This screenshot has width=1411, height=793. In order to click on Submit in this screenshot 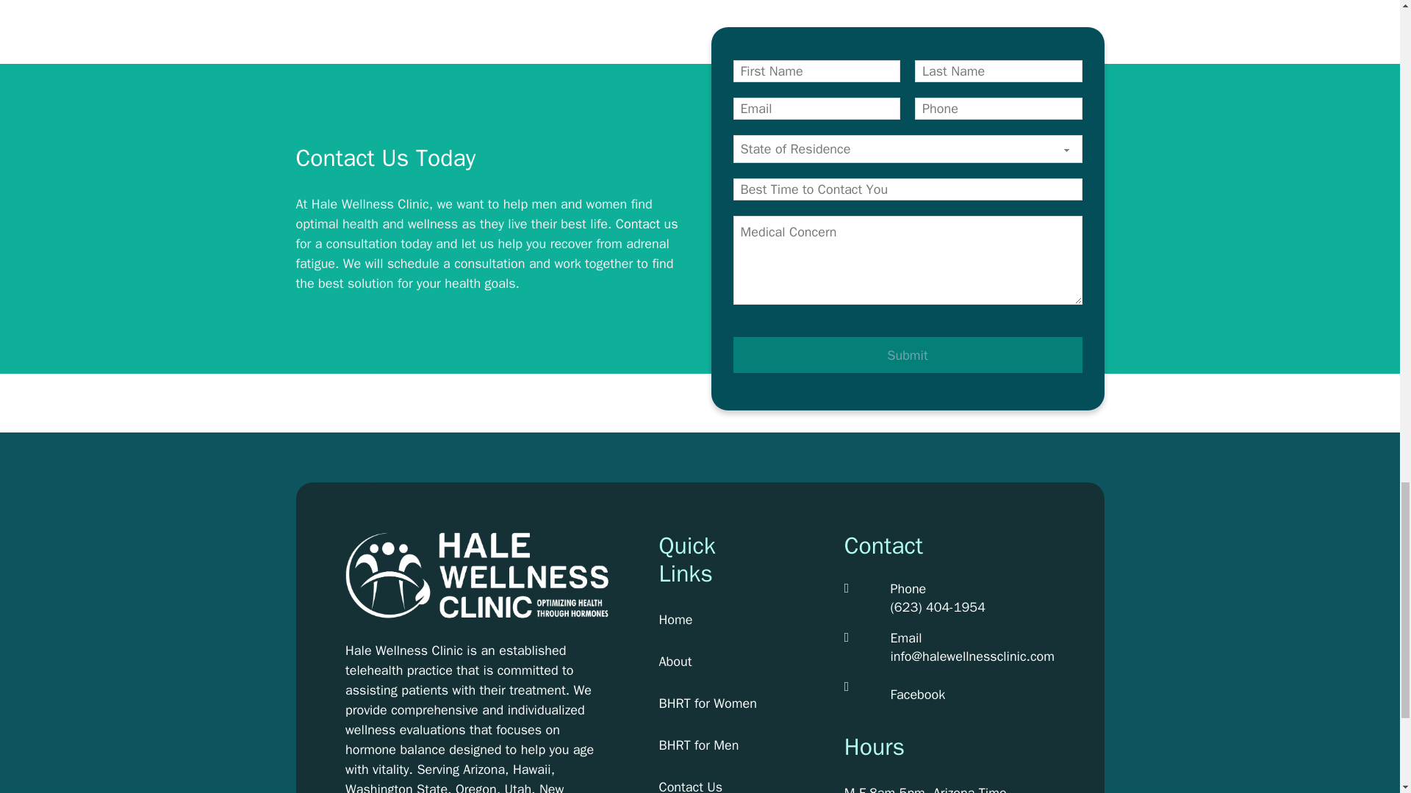, I will do `click(908, 355)`.